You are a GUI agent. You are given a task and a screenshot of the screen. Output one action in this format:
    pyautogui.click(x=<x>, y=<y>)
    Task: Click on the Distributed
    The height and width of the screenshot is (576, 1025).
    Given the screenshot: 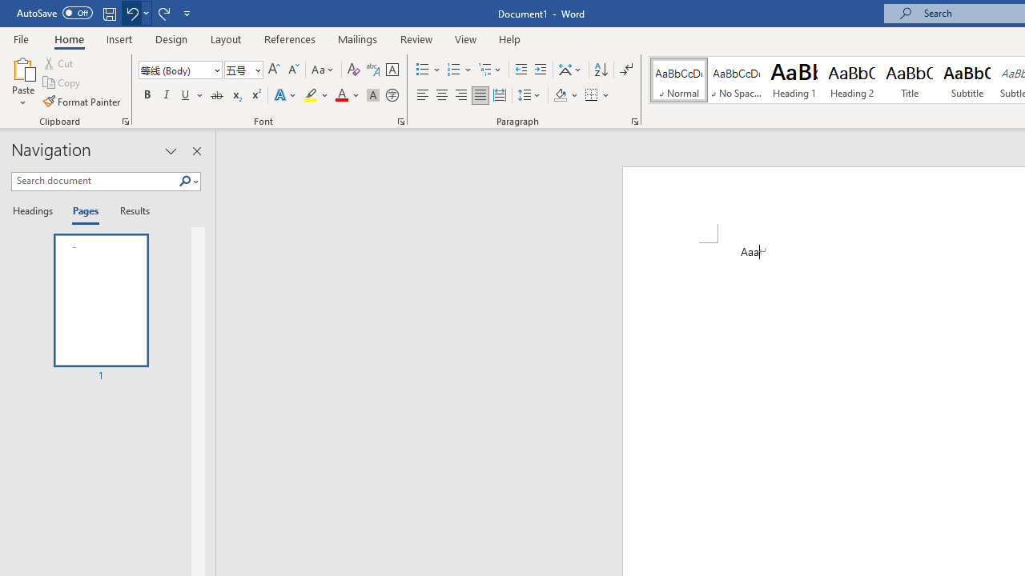 What is the action you would take?
    pyautogui.click(x=500, y=96)
    